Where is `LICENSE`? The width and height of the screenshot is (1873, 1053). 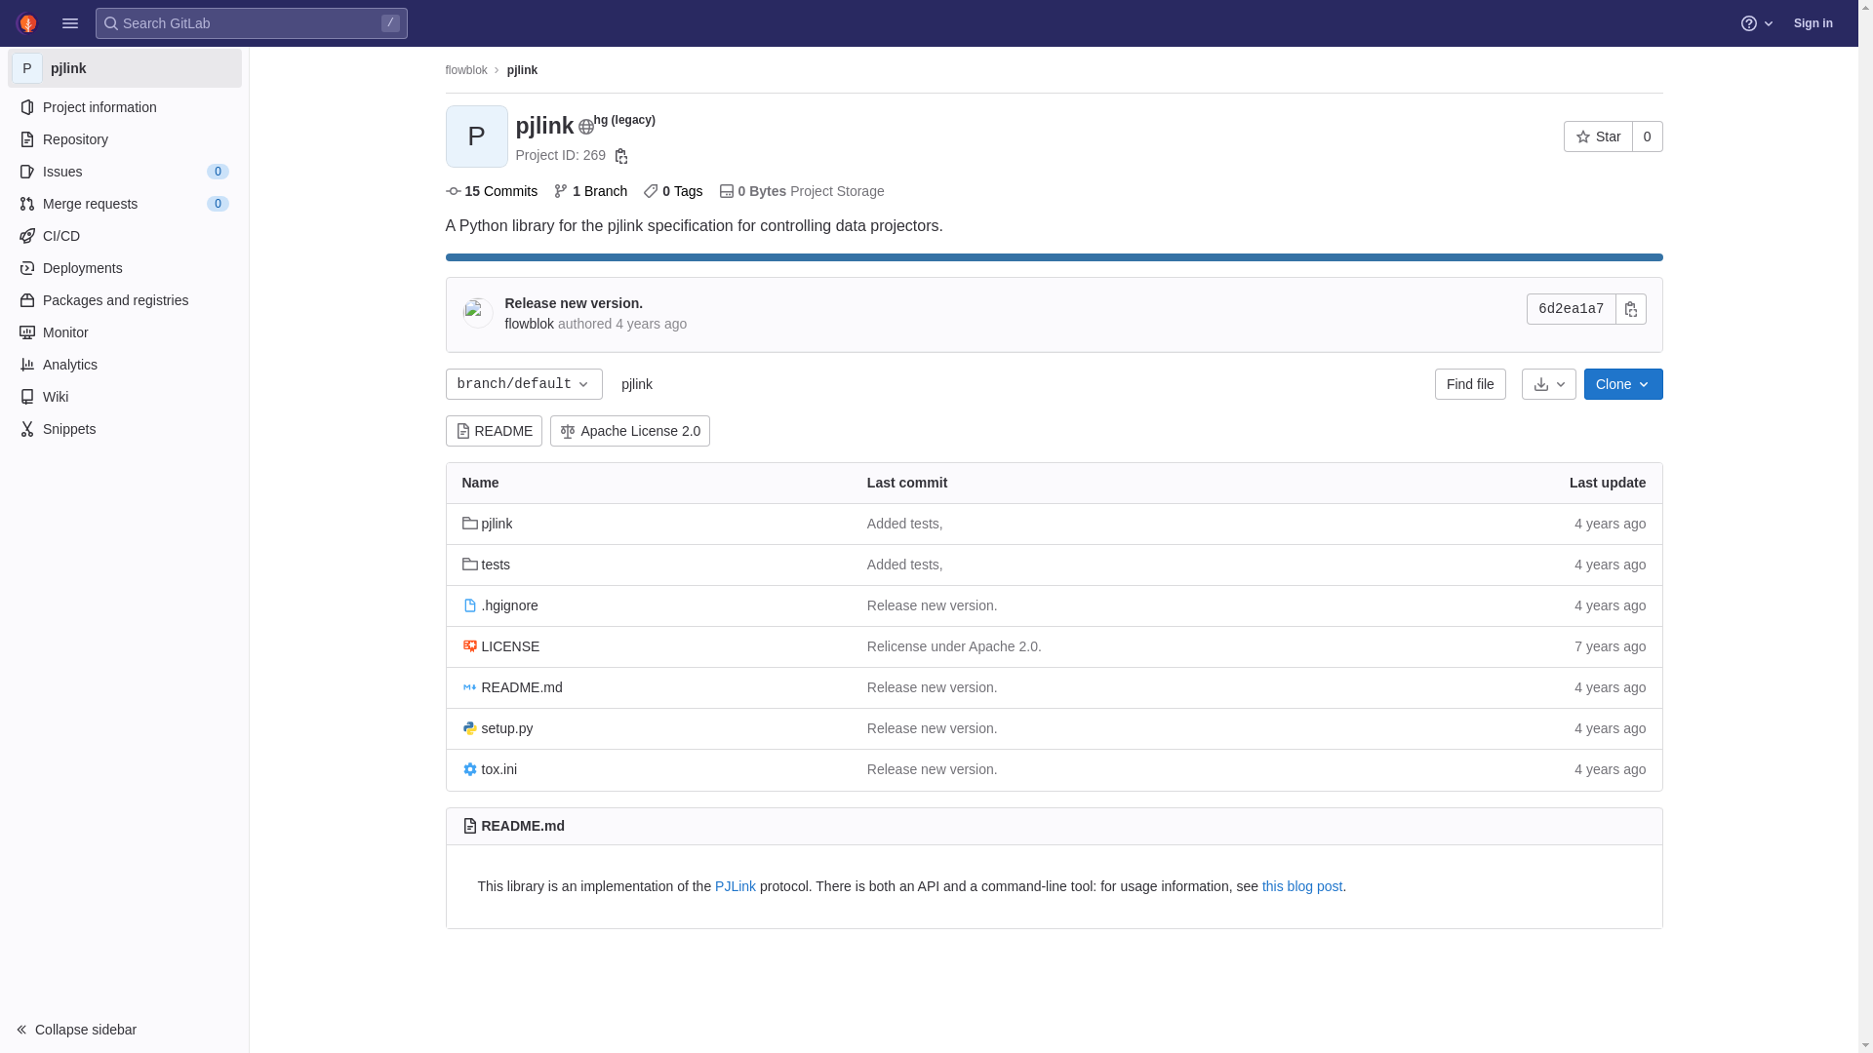 LICENSE is located at coordinates (501, 647).